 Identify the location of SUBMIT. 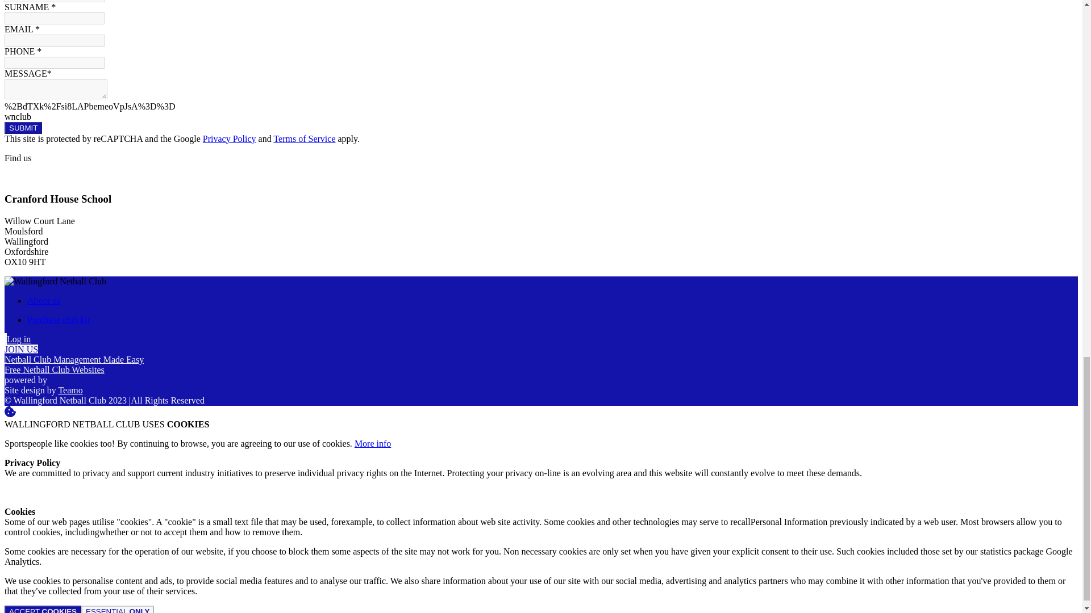
(23, 128).